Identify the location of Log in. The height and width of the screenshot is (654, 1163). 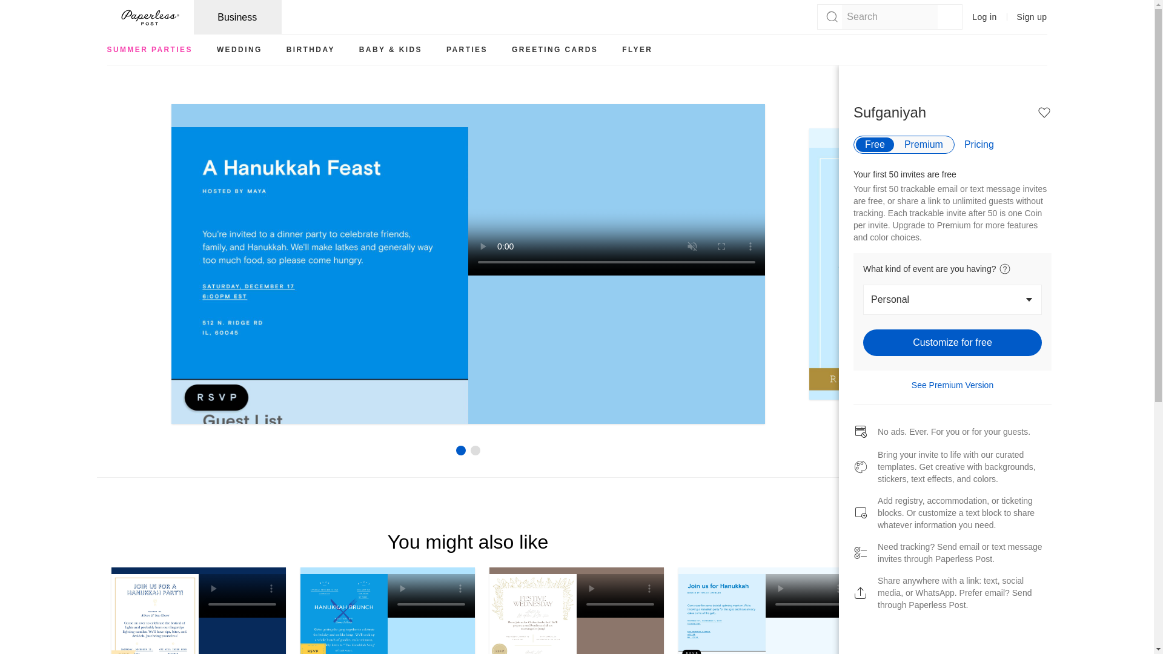
(984, 17).